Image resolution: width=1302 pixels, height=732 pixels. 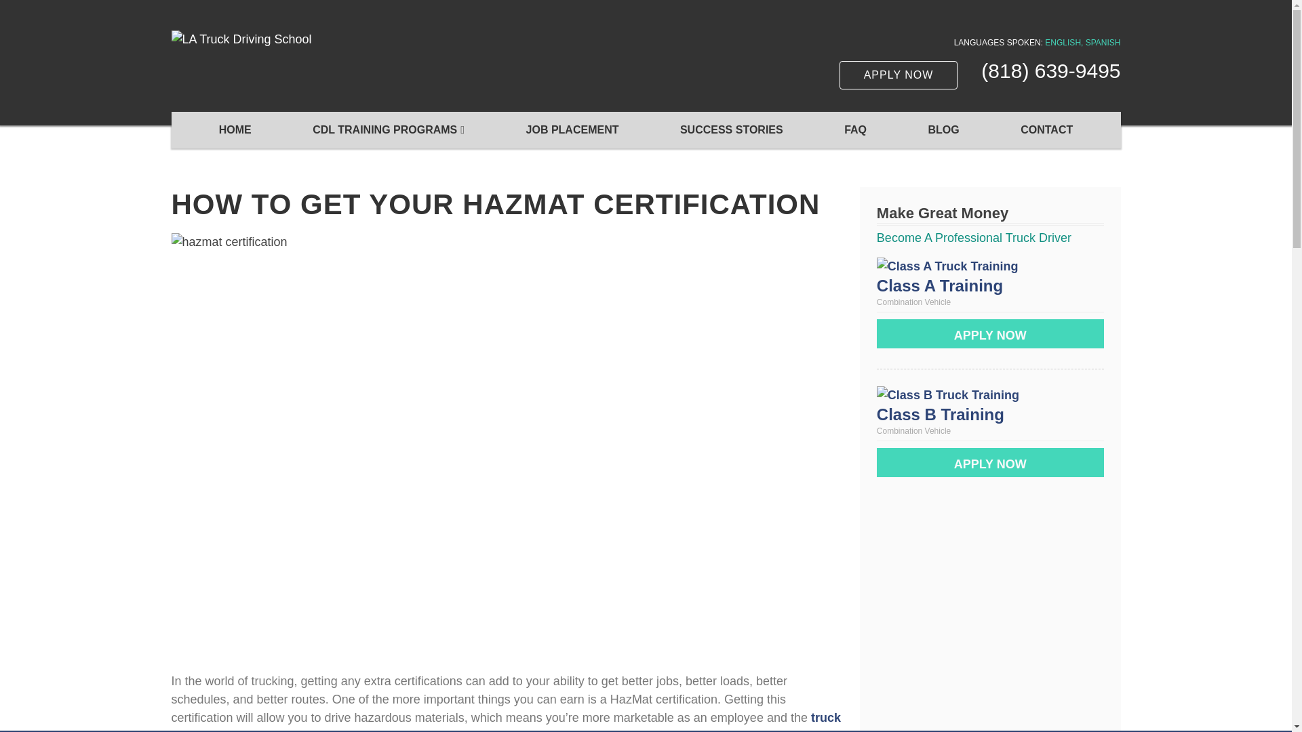 What do you see at coordinates (940, 415) in the screenshot?
I see `Class B Training` at bounding box center [940, 415].